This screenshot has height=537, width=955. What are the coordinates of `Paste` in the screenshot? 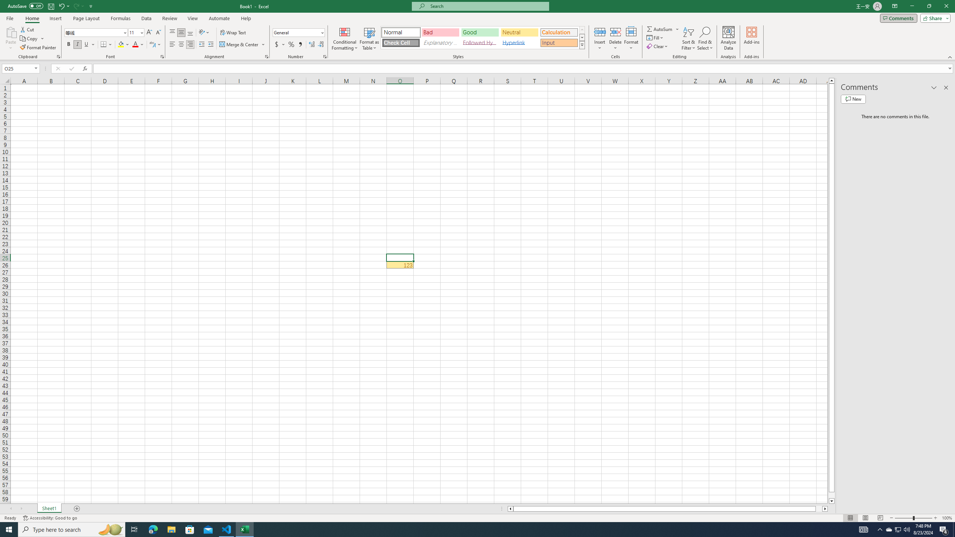 It's located at (11, 38).